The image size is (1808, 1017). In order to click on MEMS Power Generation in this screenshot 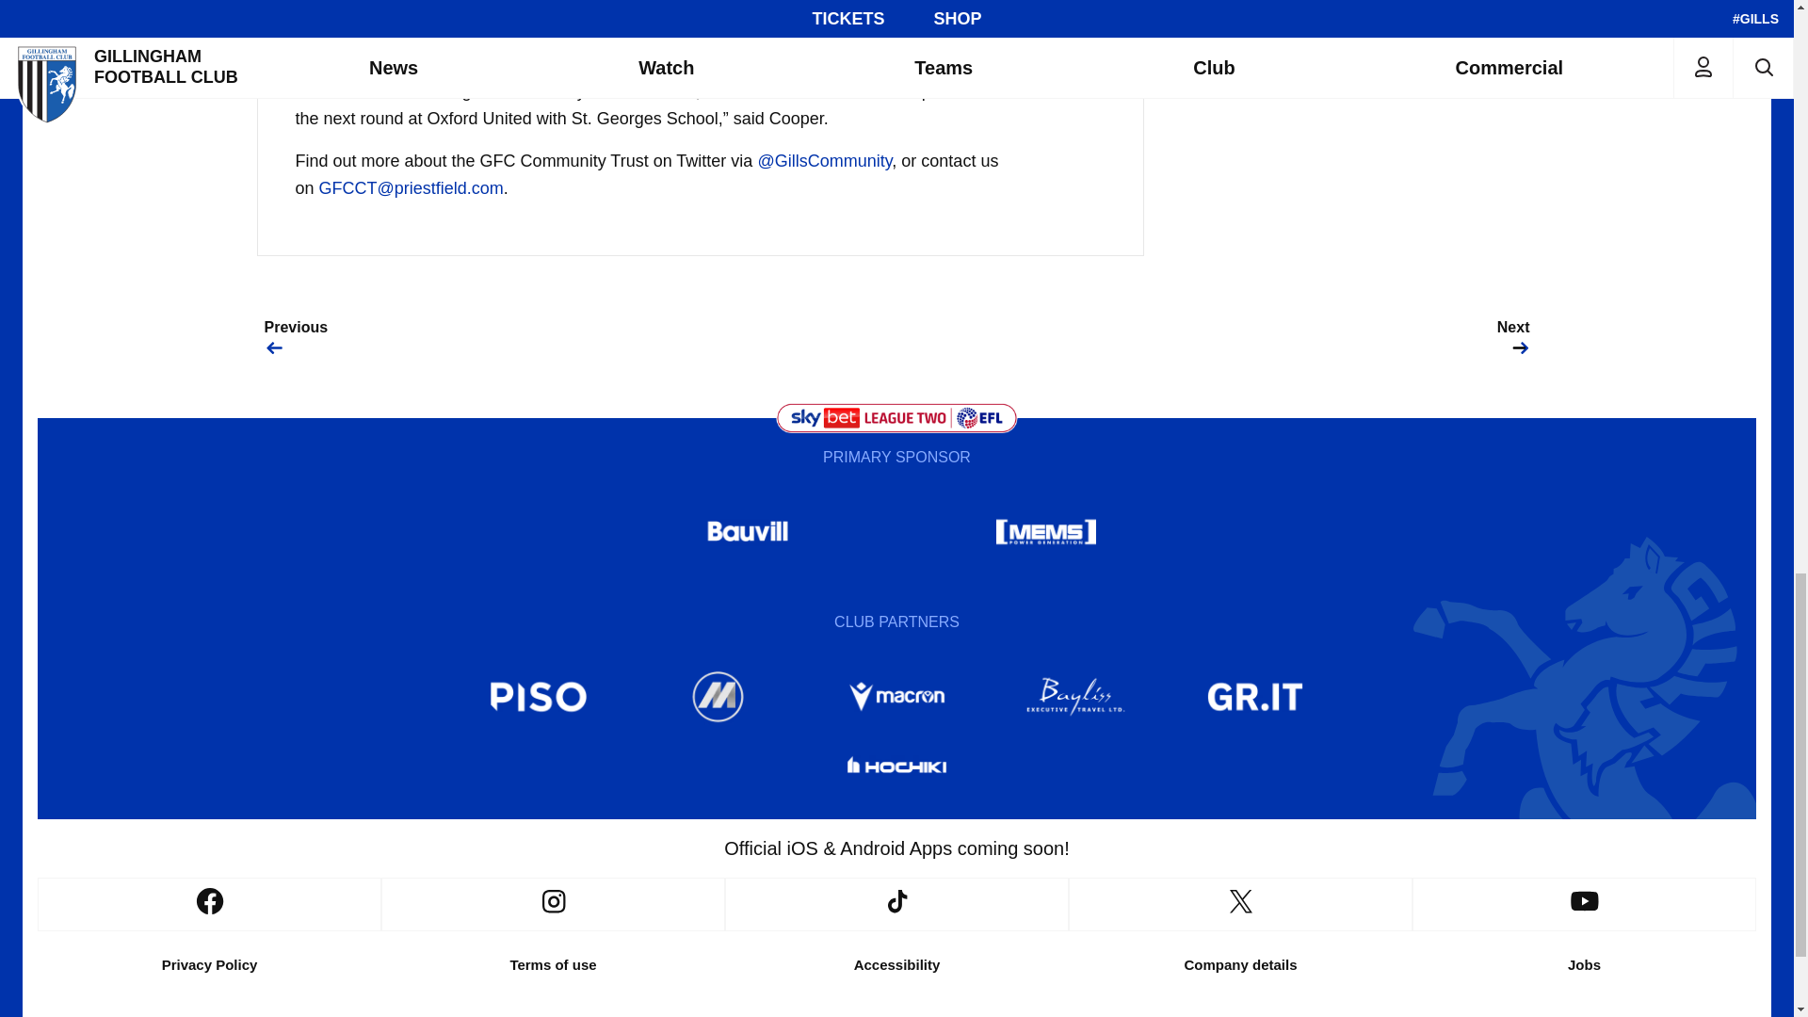, I will do `click(1045, 531)`.